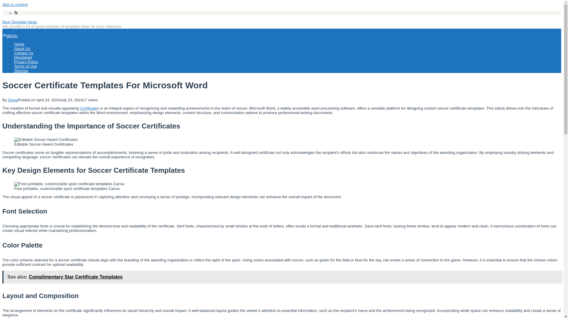 The height and width of the screenshot is (319, 568). I want to click on About Us, so click(22, 48).